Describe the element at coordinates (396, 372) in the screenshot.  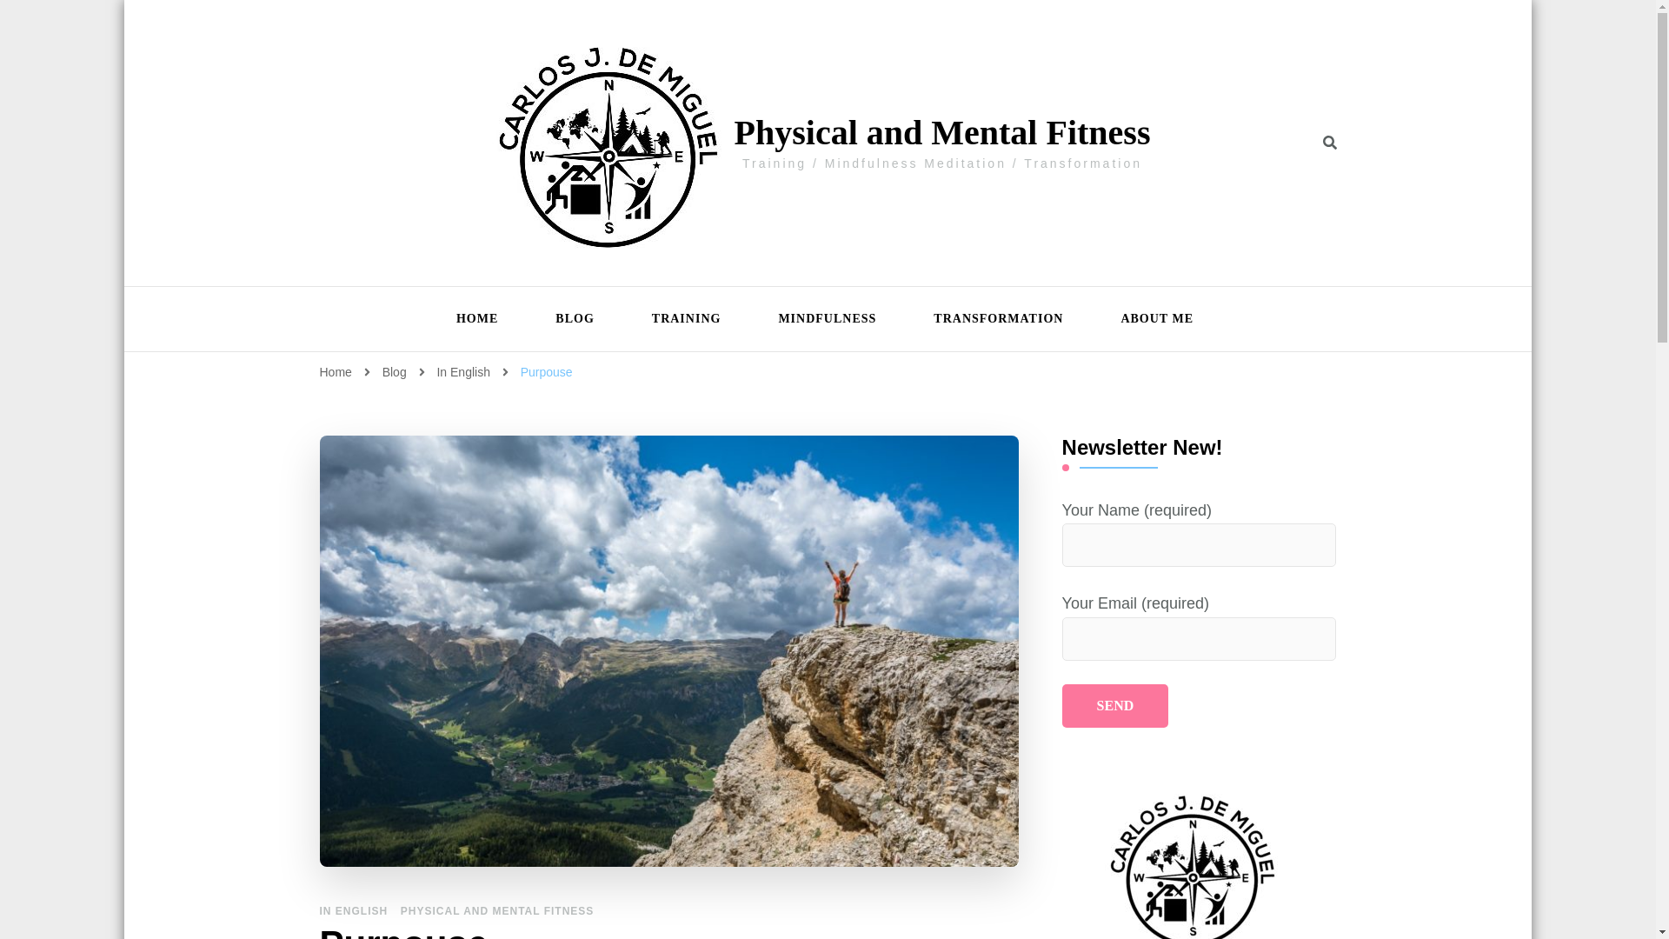
I see `Blog` at that location.